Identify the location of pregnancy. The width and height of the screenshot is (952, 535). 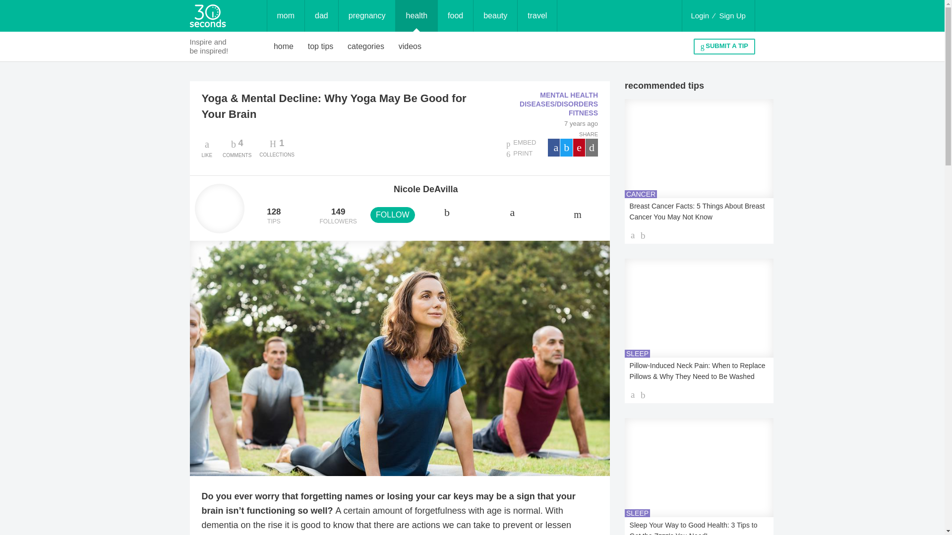
(286, 16).